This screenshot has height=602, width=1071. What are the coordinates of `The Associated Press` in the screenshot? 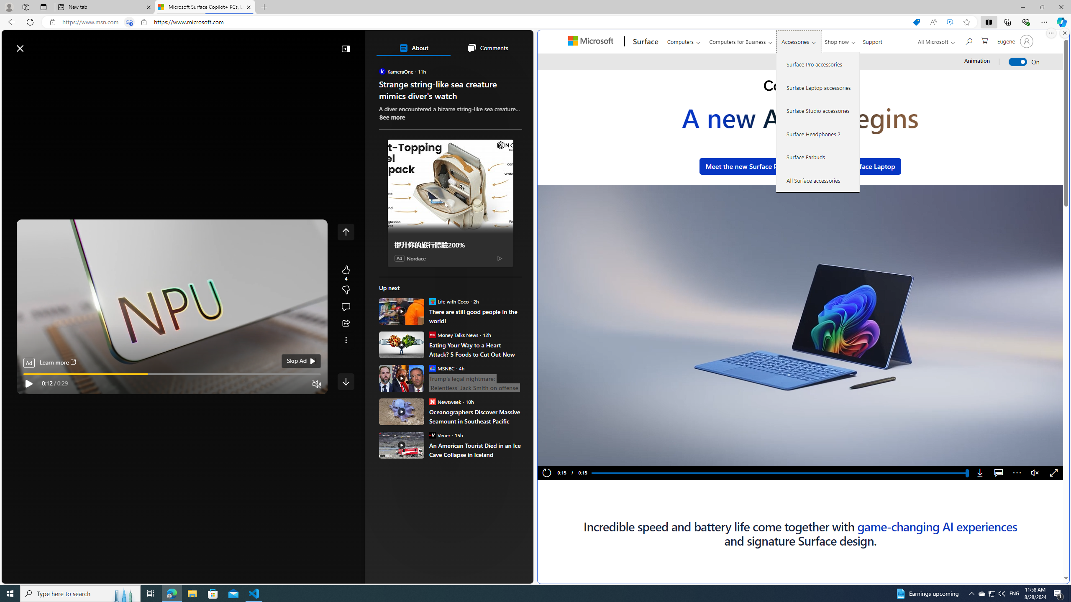 It's located at (408, 269).